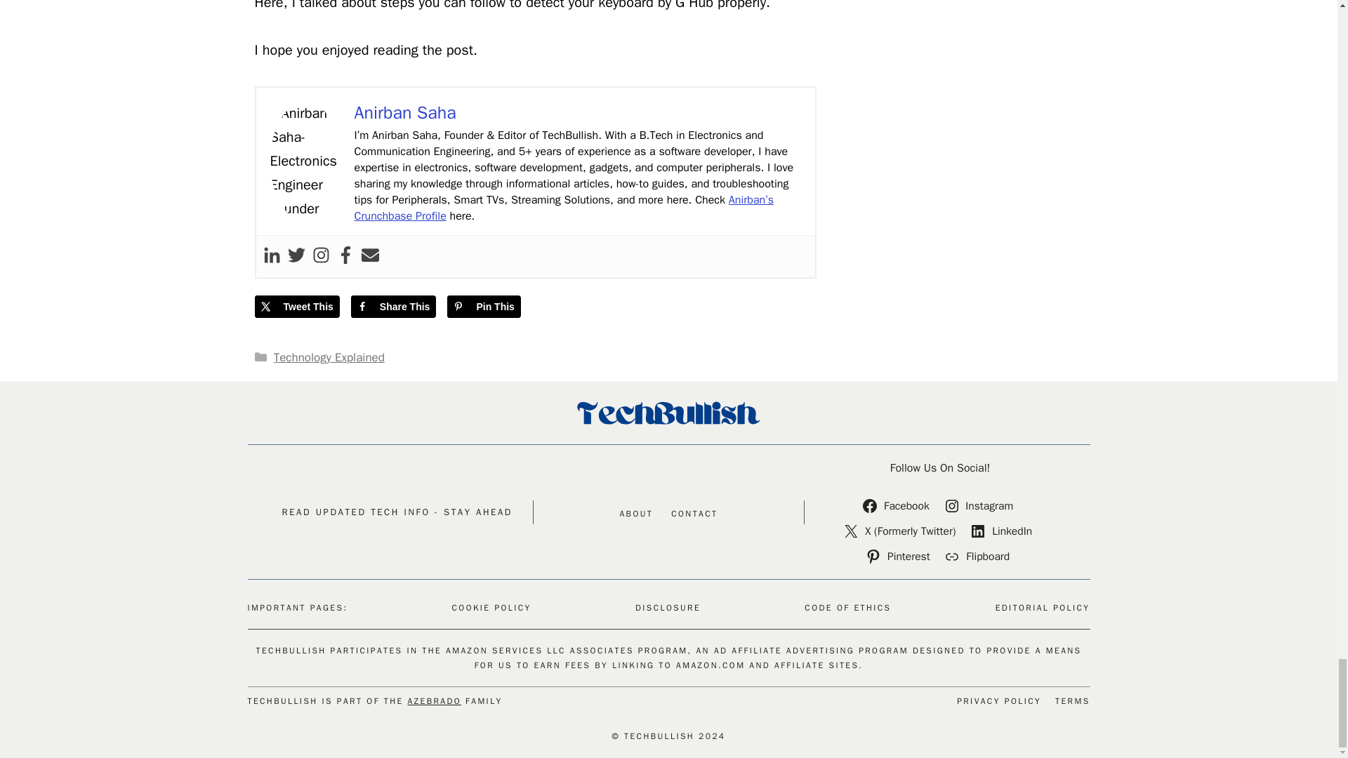 The image size is (1348, 758). I want to click on CONTACT, so click(694, 514).